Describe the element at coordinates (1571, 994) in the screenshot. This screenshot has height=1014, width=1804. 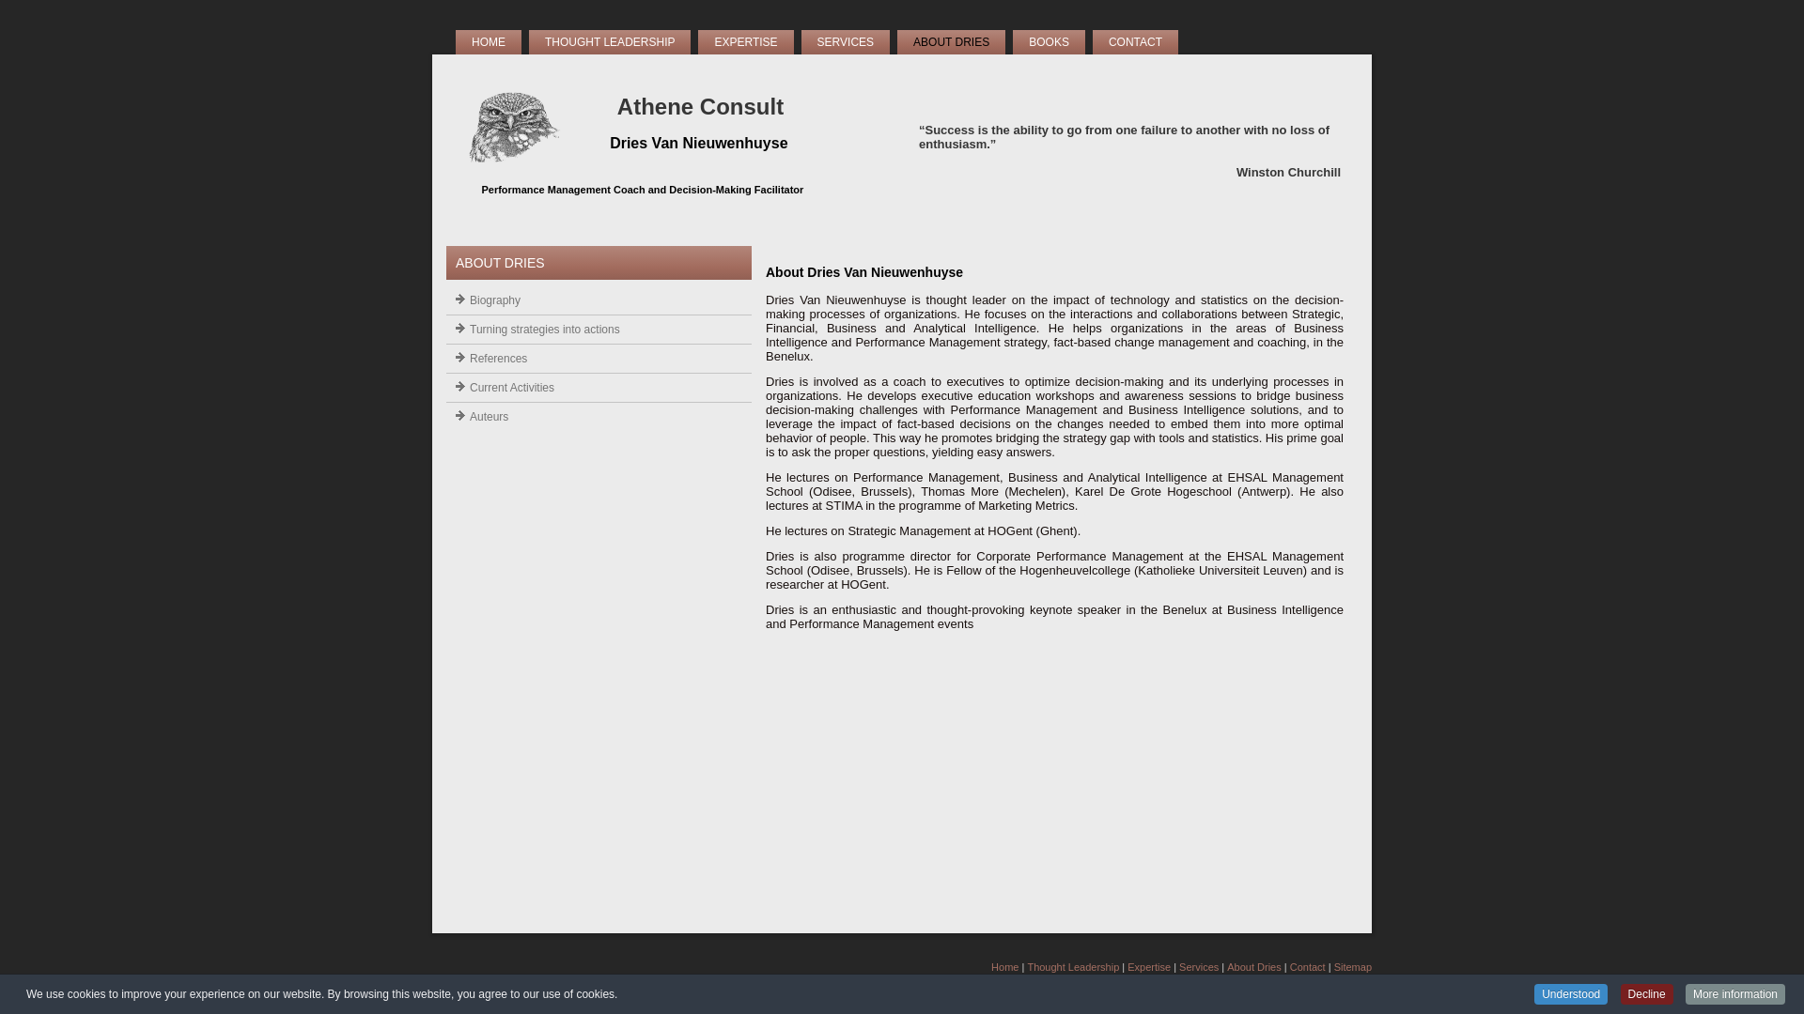
I see `Understood` at that location.